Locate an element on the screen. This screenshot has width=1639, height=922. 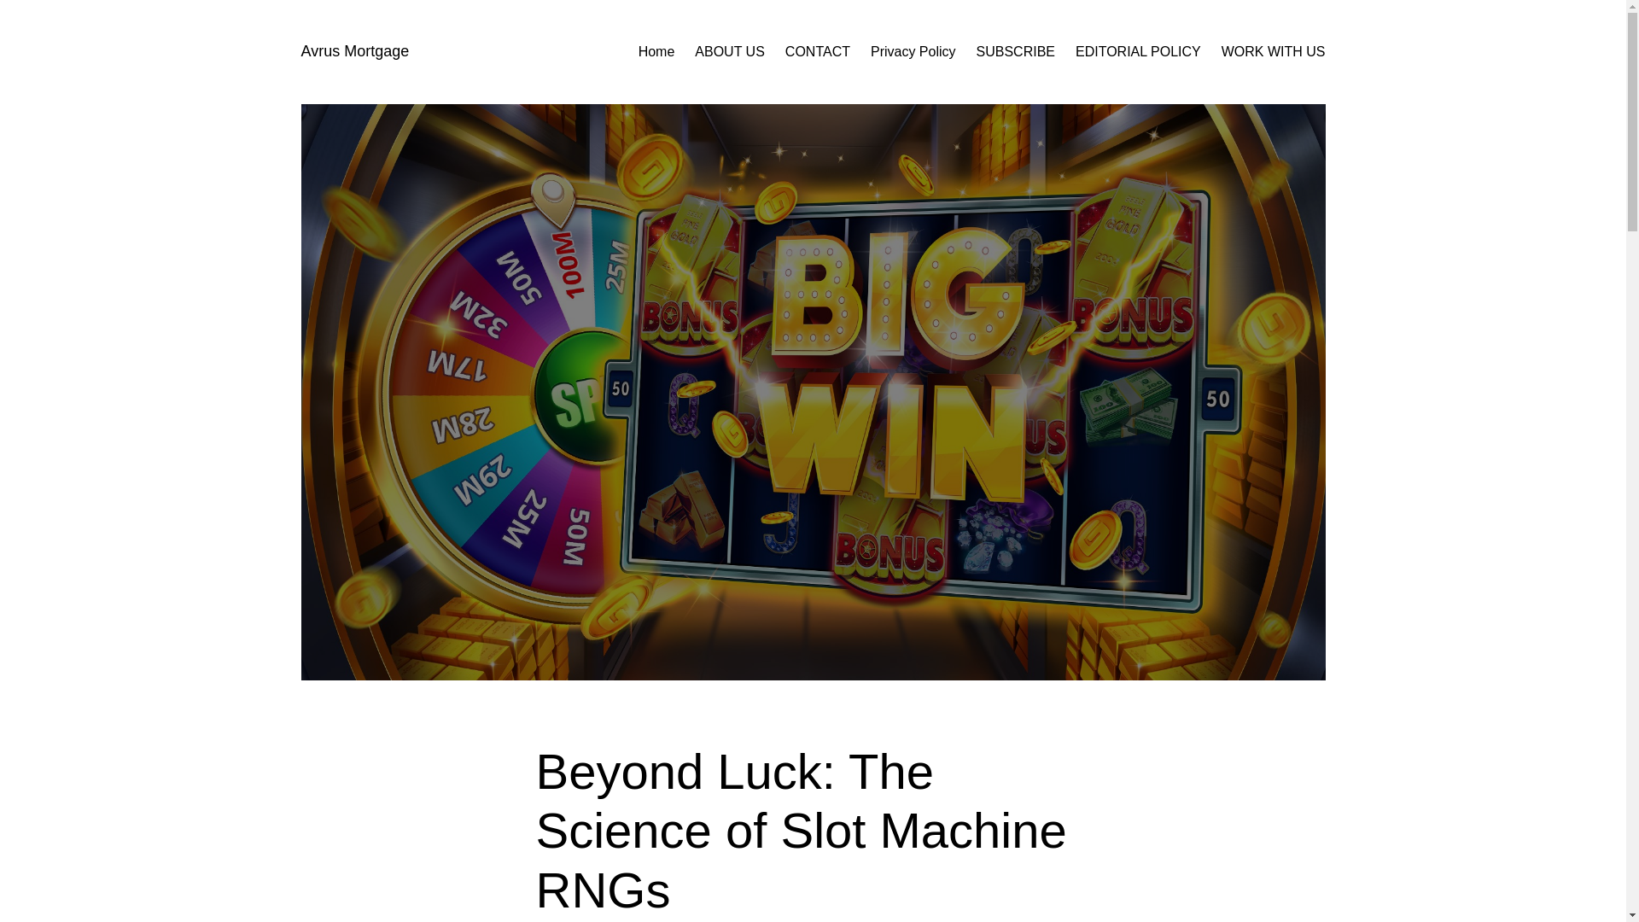
CONTACT is located at coordinates (818, 51).